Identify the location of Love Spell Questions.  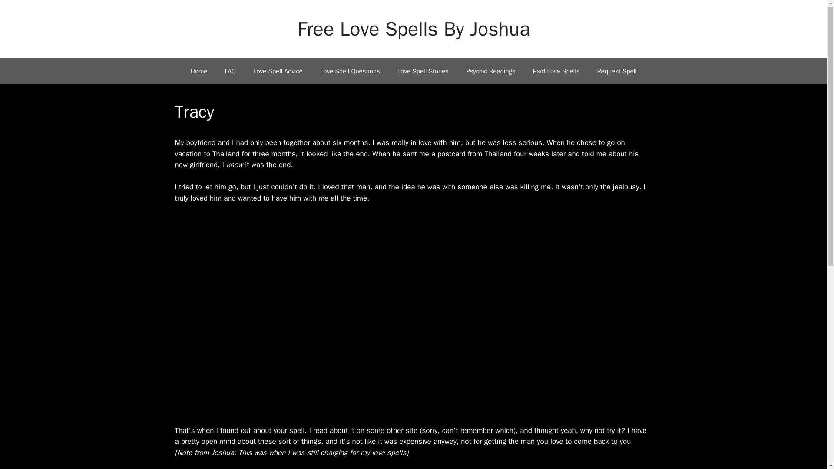
(350, 71).